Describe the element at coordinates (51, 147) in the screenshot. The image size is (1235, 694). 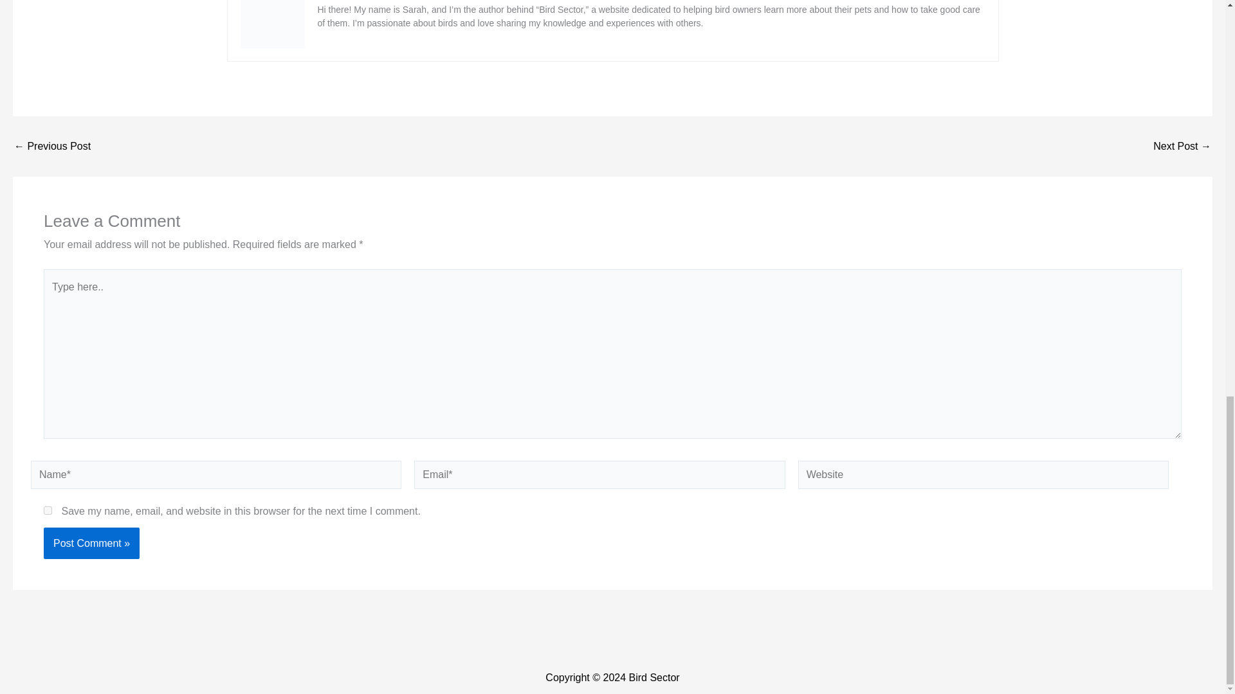
I see `Can African Grey Parrot Eat Fish?` at that location.